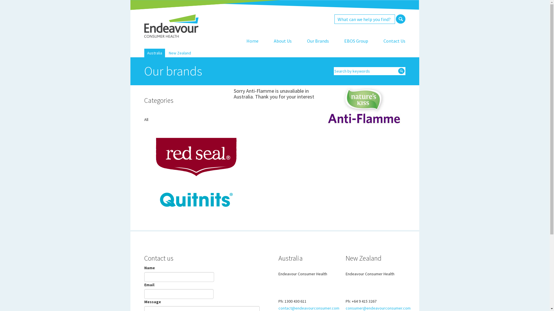  What do you see at coordinates (283, 41) in the screenshot?
I see `About Us` at bounding box center [283, 41].